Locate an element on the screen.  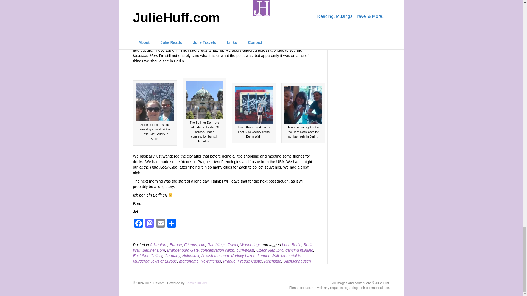
Mastodon is located at coordinates (149, 224).